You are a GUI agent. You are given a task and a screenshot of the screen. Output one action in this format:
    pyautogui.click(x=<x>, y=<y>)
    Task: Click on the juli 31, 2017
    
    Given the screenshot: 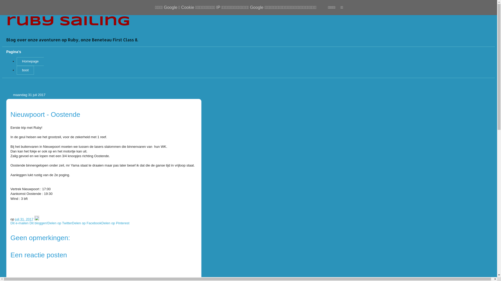 What is the action you would take?
    pyautogui.click(x=24, y=219)
    